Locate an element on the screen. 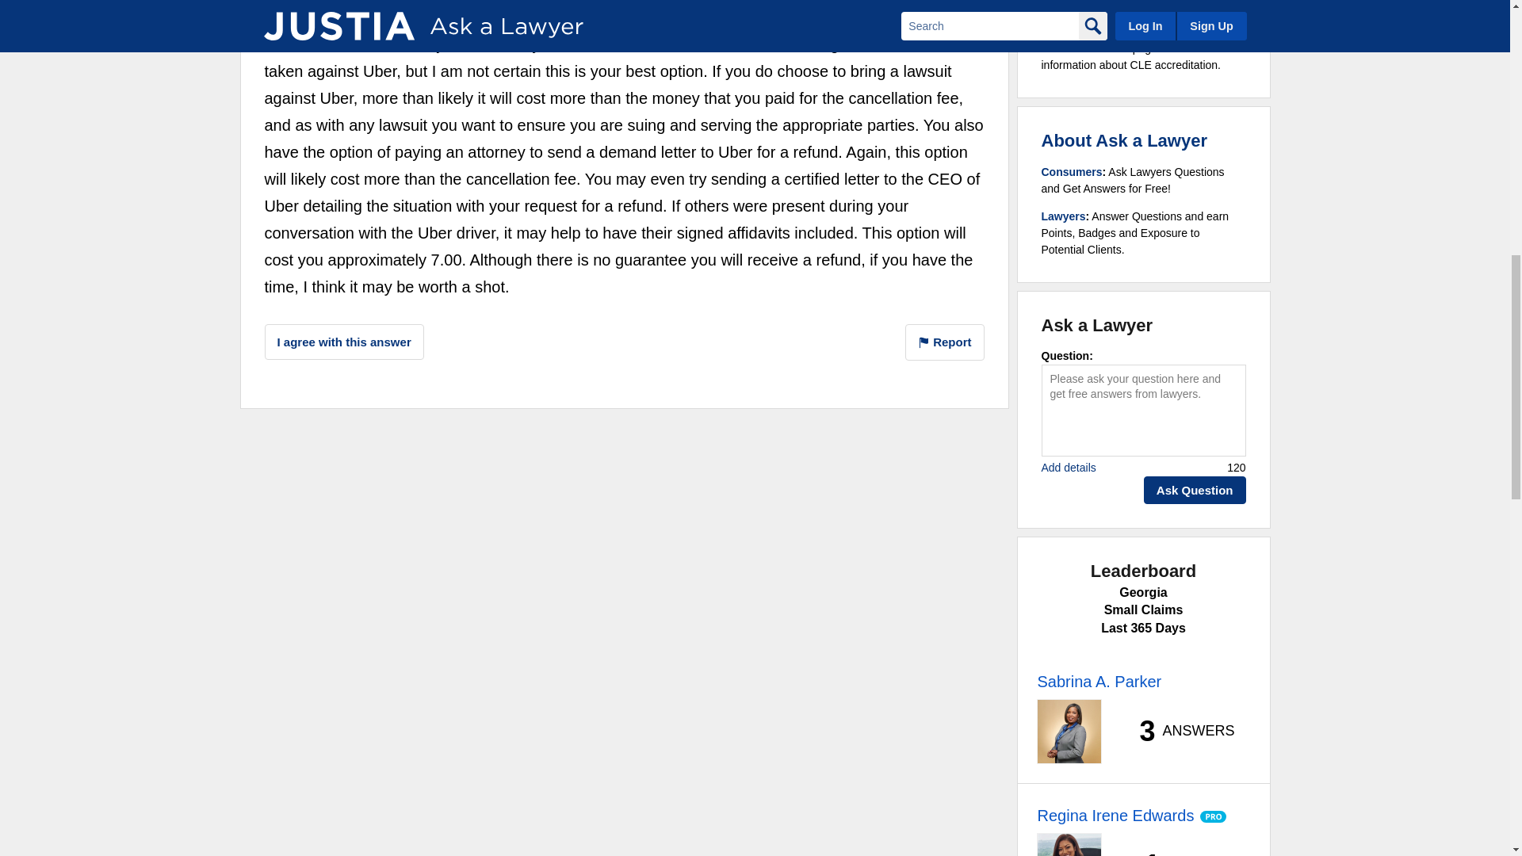  Report is located at coordinates (945, 342).